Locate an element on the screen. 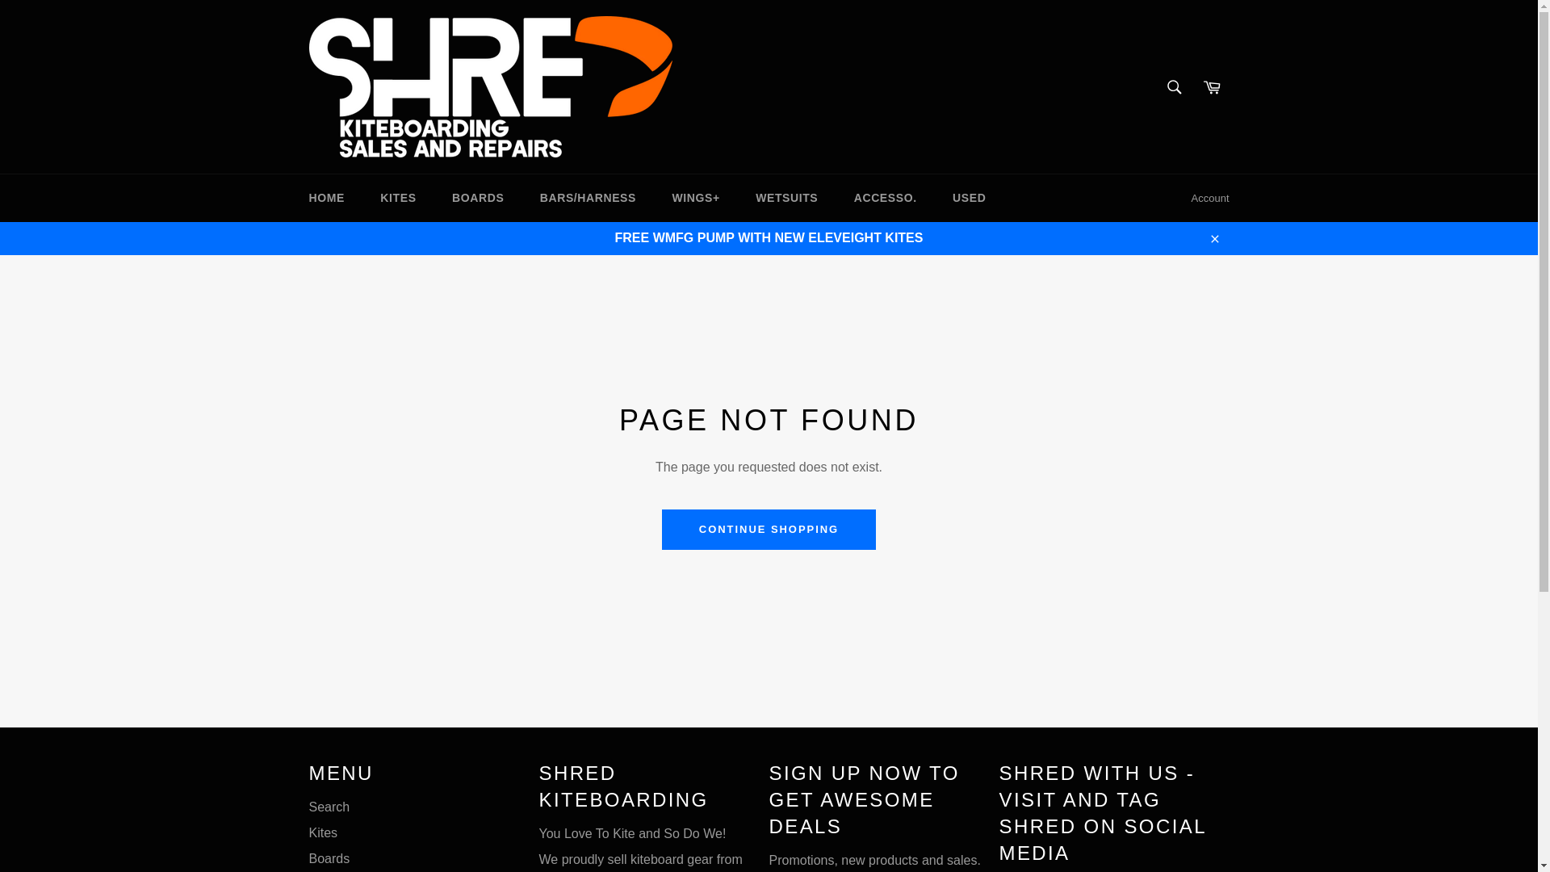  ACCESSO. is located at coordinates (885, 199).